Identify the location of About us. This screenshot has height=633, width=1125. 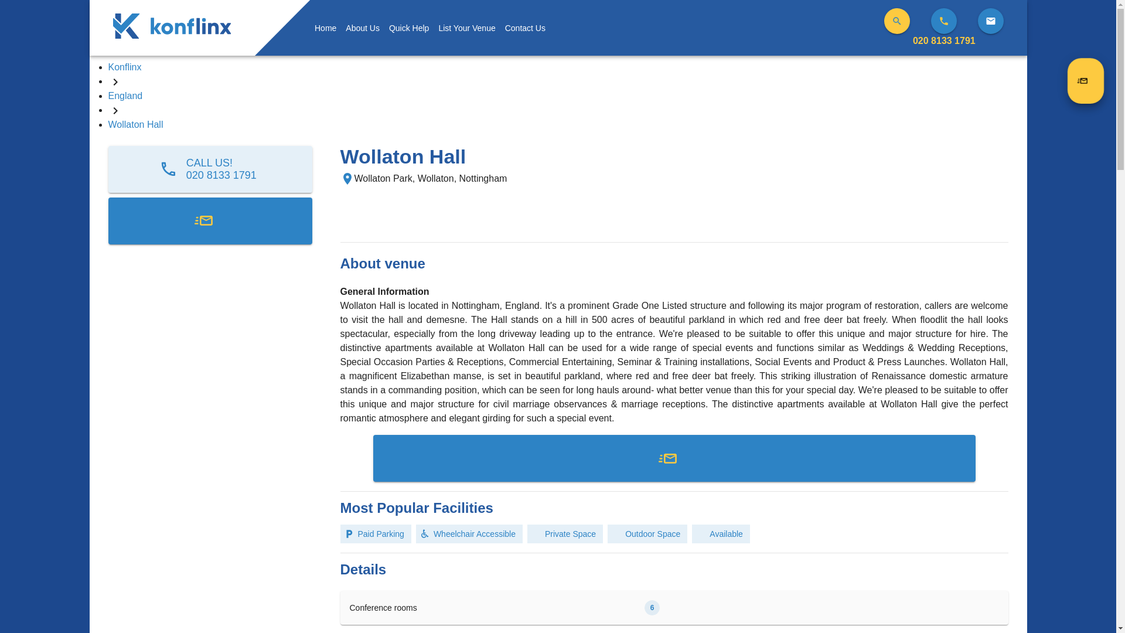
(210, 169).